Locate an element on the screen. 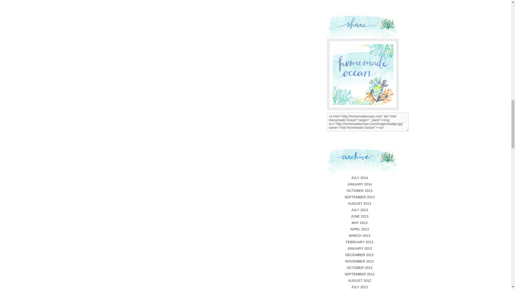 Image resolution: width=515 pixels, height=289 pixels. JANUARY 2013 is located at coordinates (359, 248).